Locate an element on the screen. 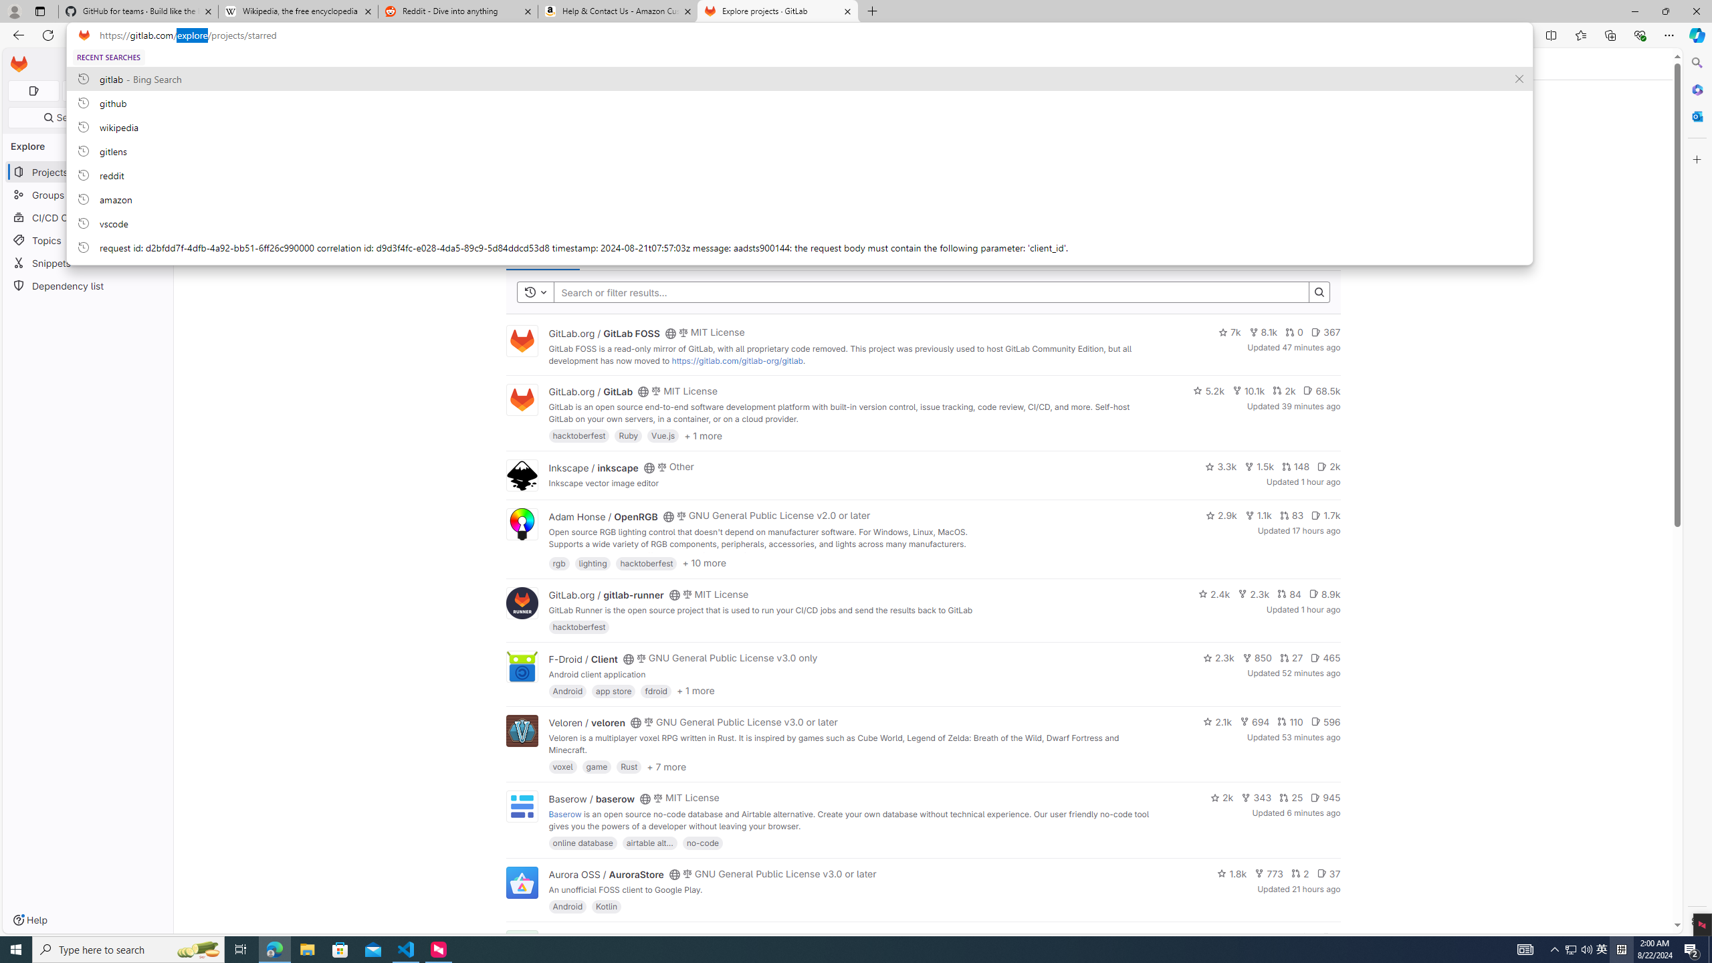  GitLab.org / gitlab-runner is located at coordinates (606, 595).